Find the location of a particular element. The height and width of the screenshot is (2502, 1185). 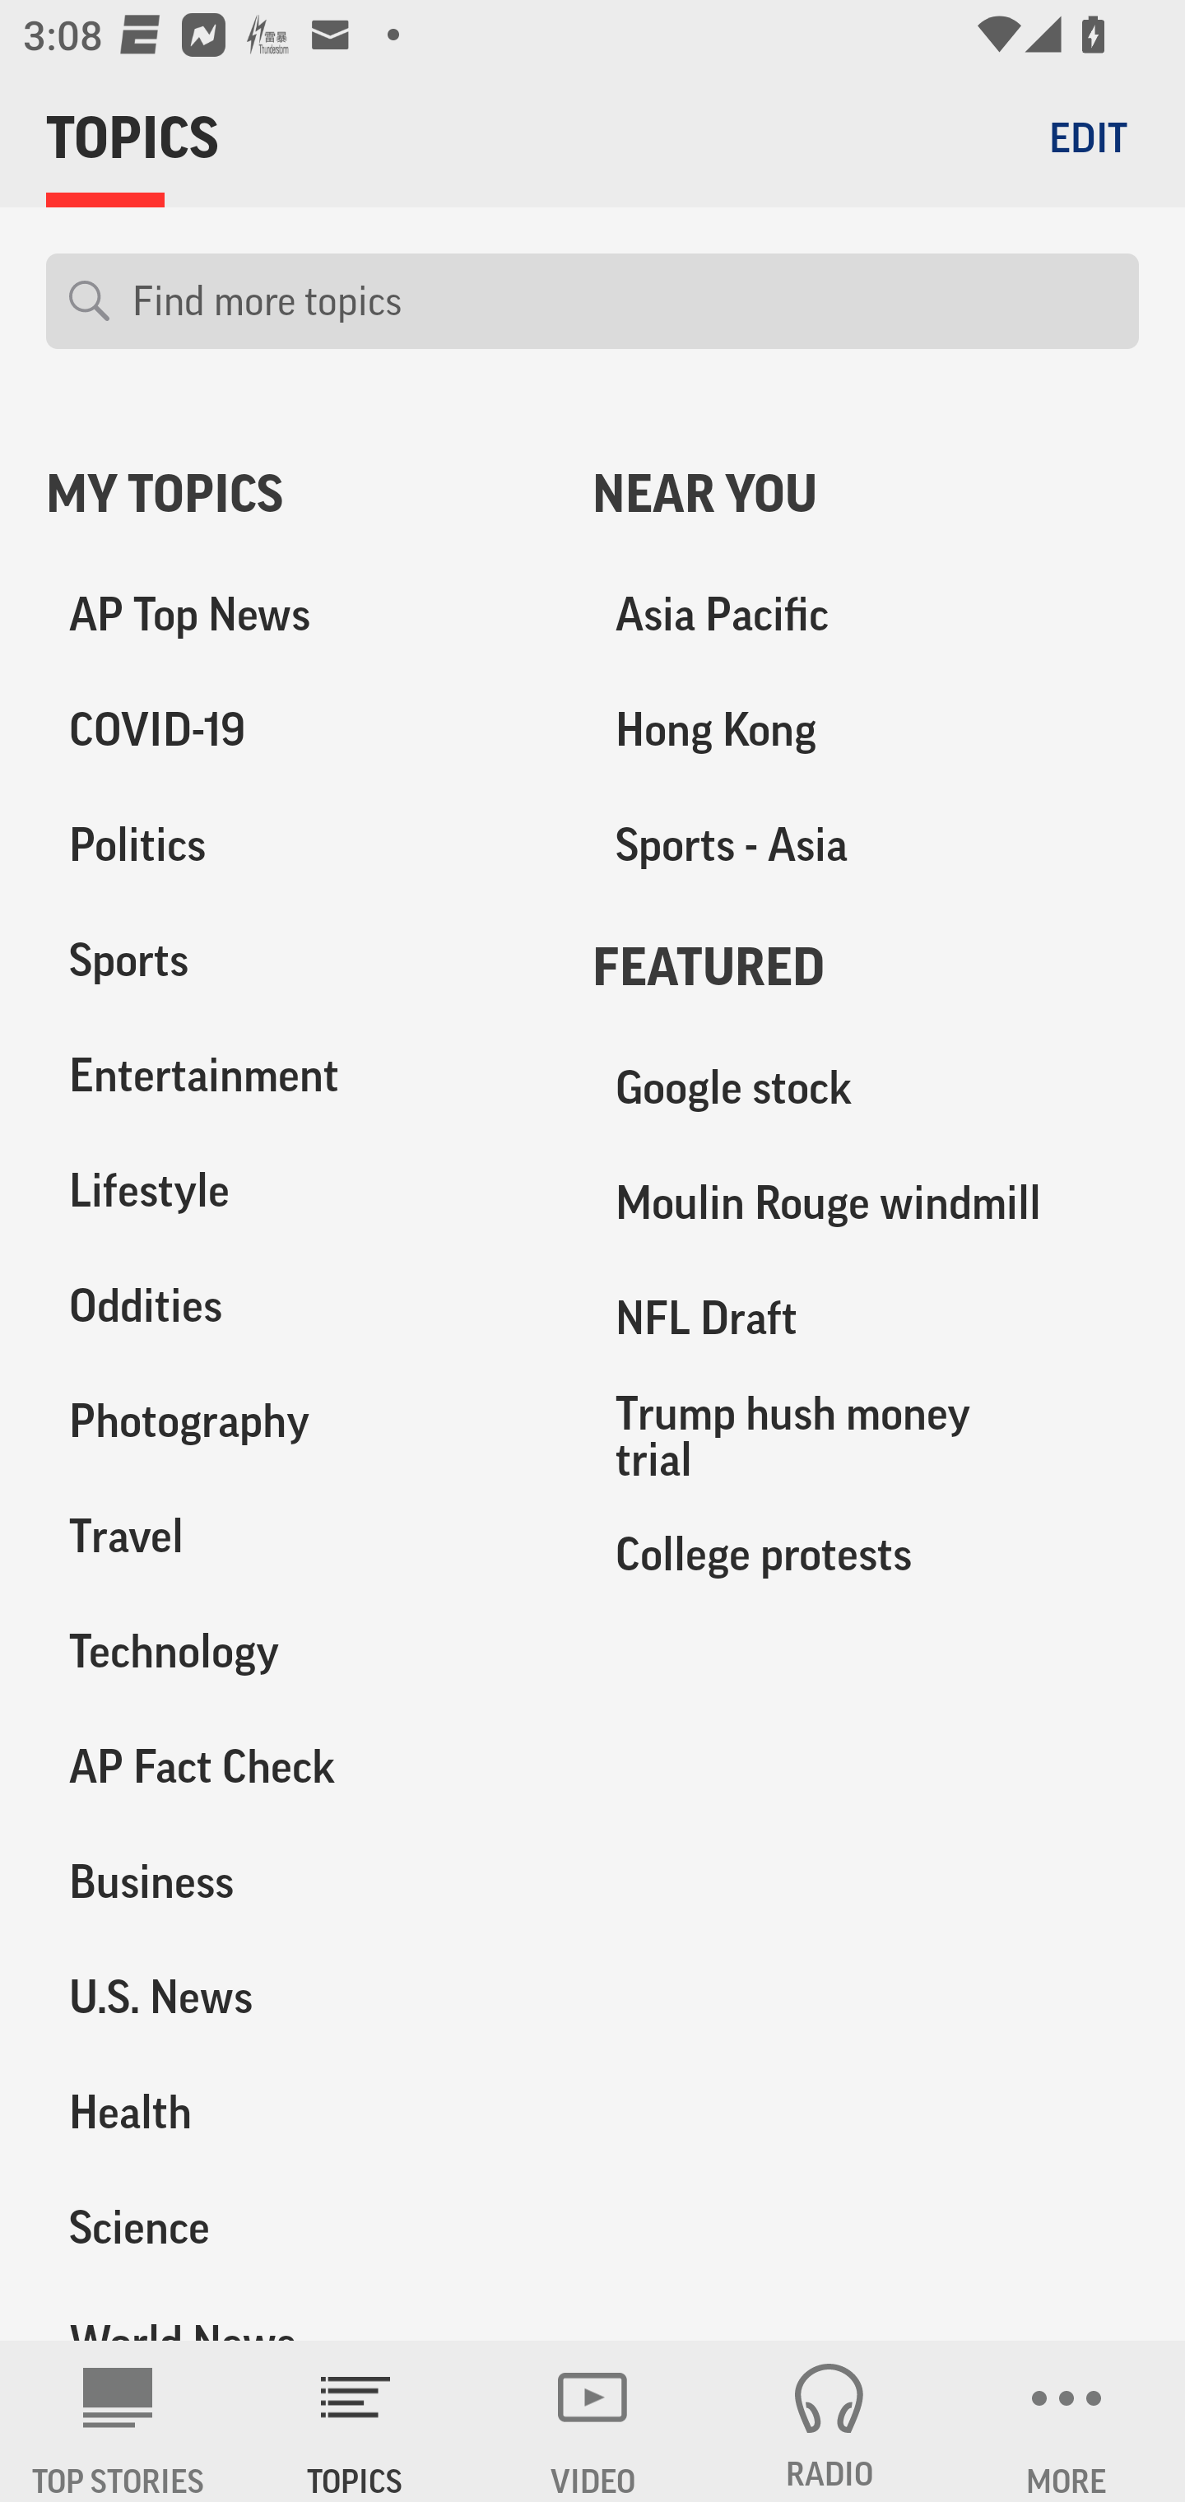

EDIT is located at coordinates (1088, 137).